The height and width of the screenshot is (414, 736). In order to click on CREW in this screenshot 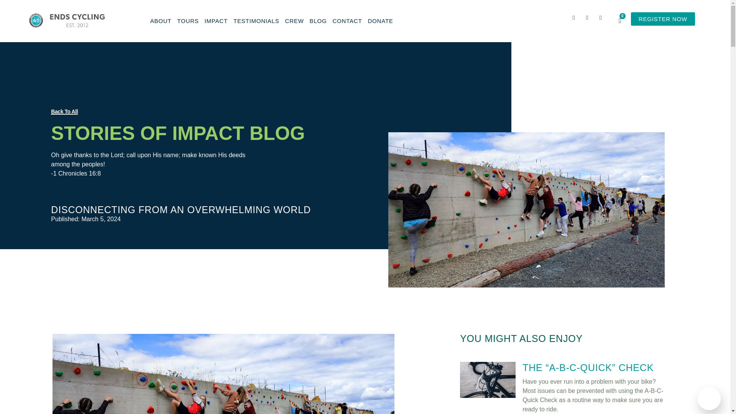, I will do `click(294, 21)`.